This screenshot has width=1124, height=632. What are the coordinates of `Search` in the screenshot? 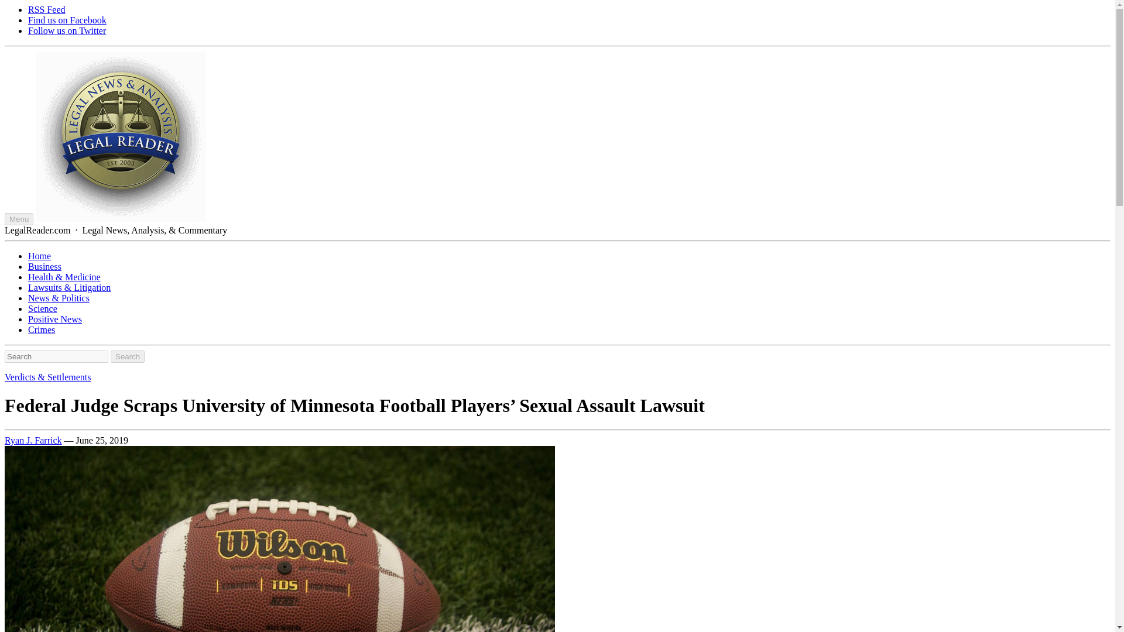 It's located at (128, 356).